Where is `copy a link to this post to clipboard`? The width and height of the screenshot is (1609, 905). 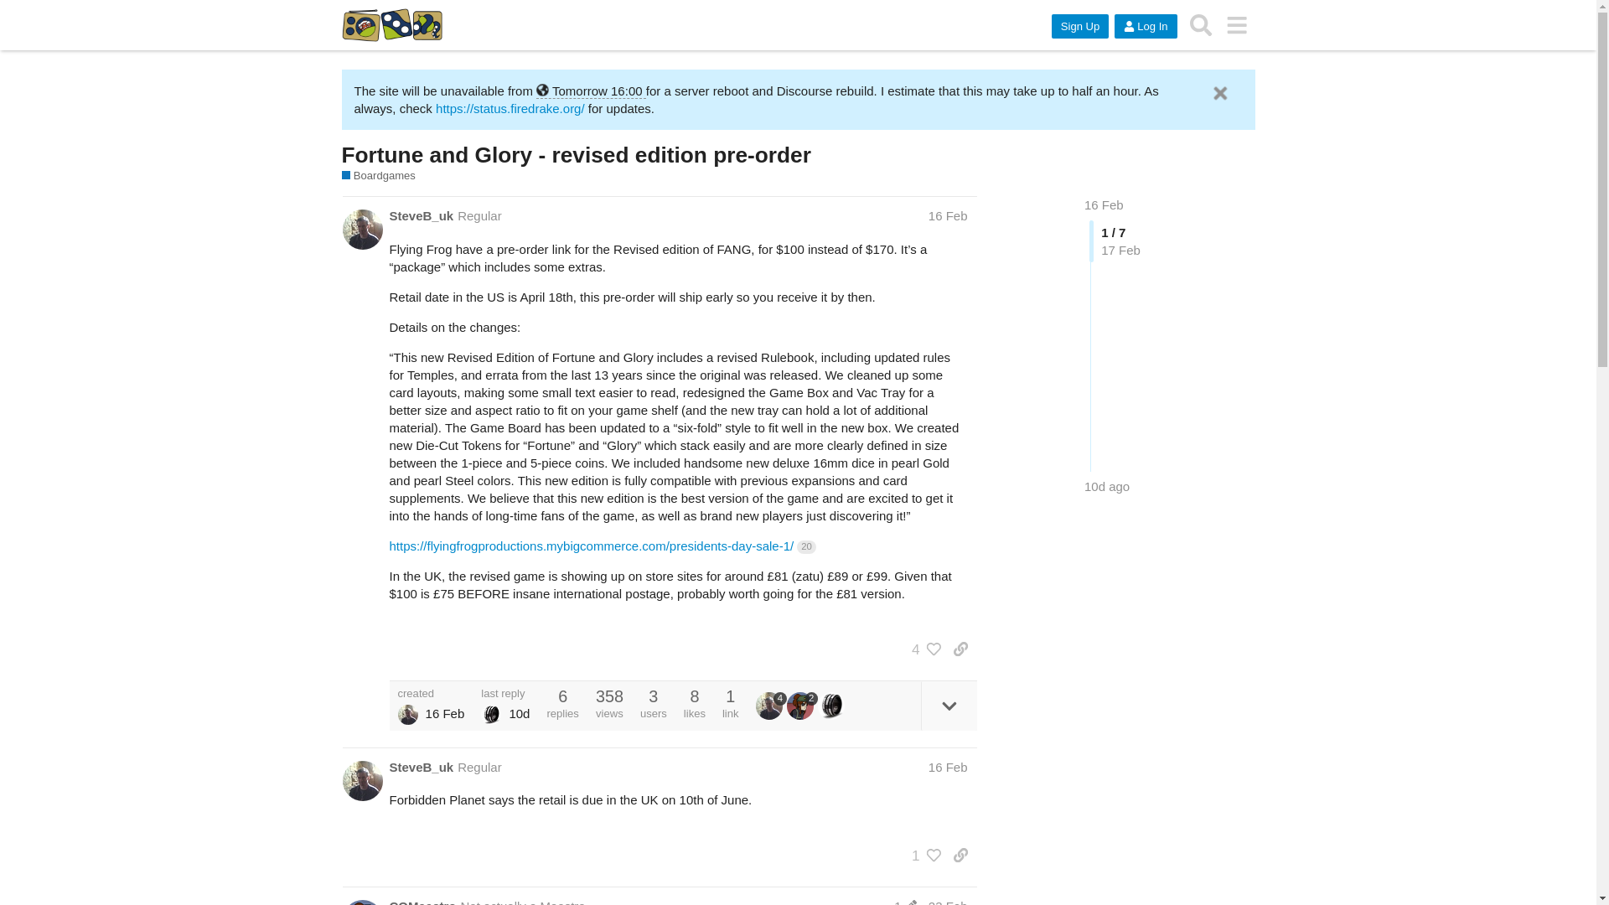 copy a link to this post to clipboard is located at coordinates (960, 649).